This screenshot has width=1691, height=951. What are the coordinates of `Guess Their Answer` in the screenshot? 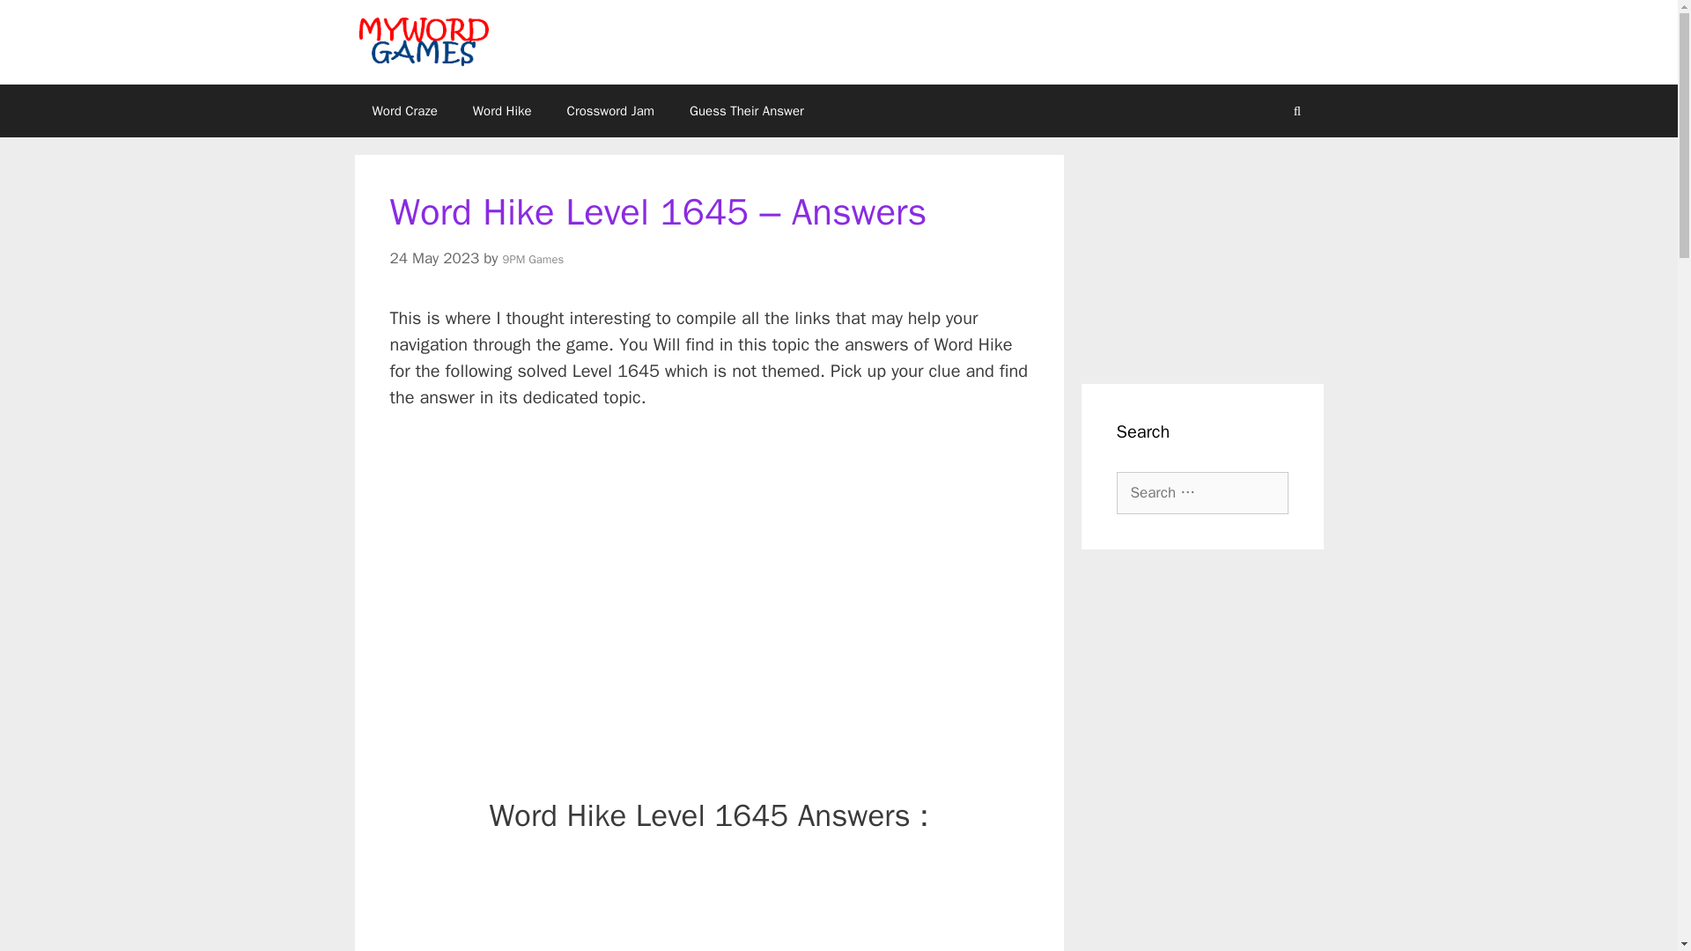 It's located at (747, 111).